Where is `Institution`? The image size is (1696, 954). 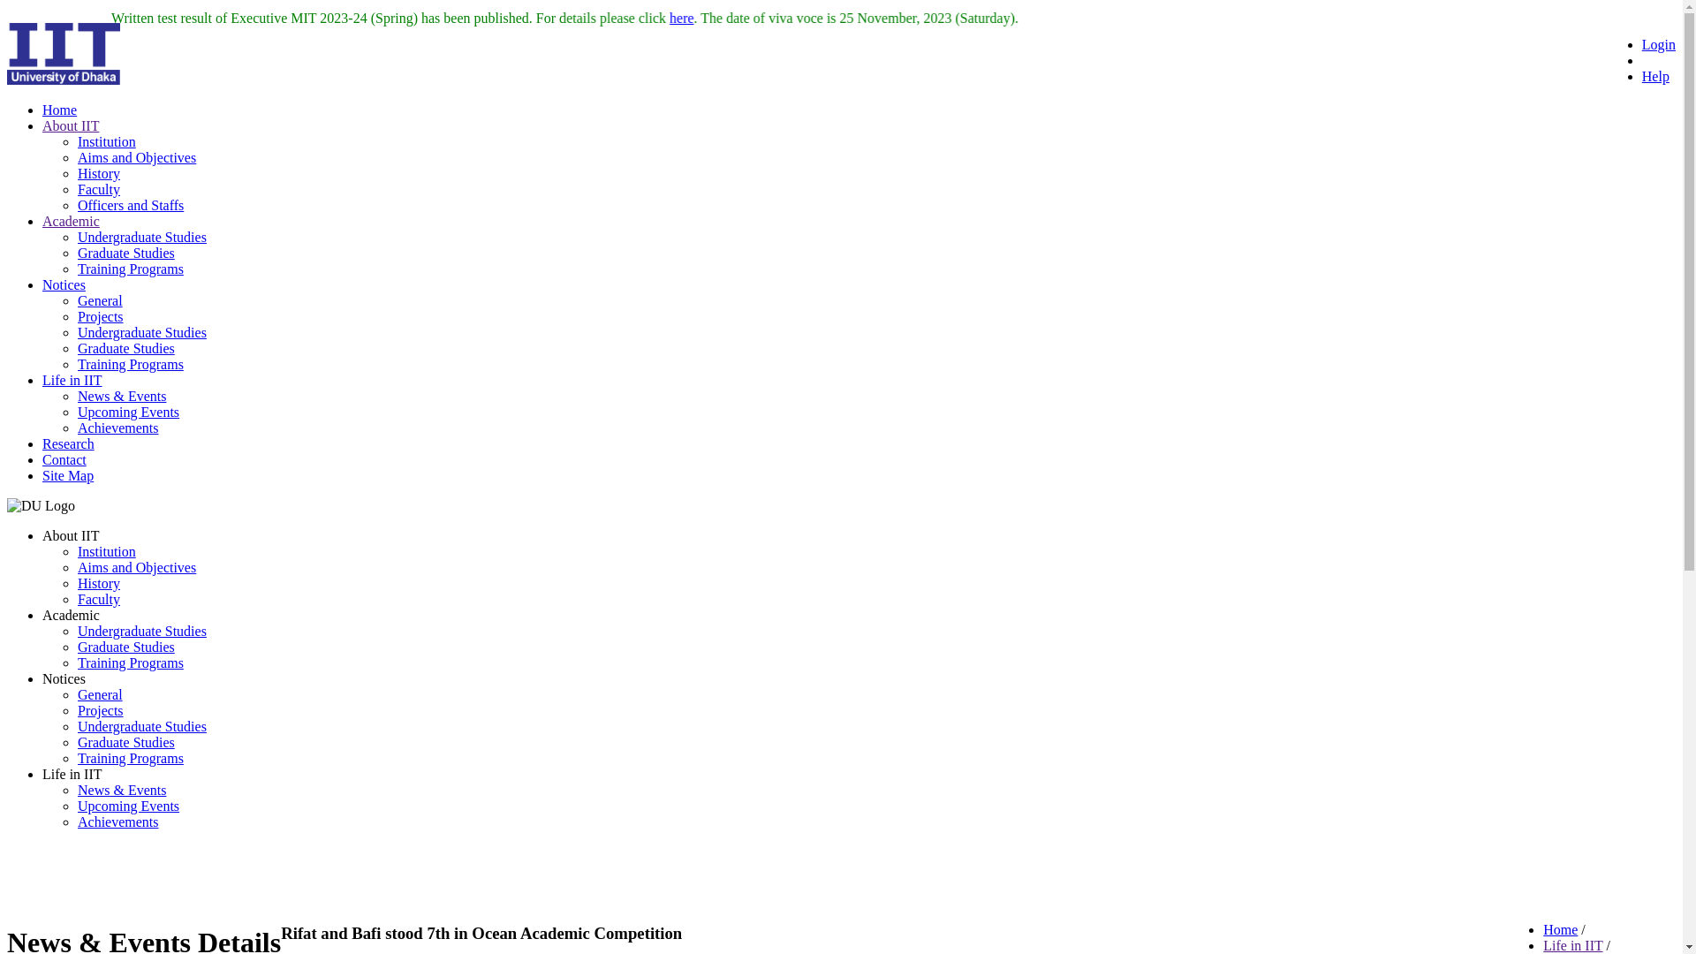 Institution is located at coordinates (107, 141).